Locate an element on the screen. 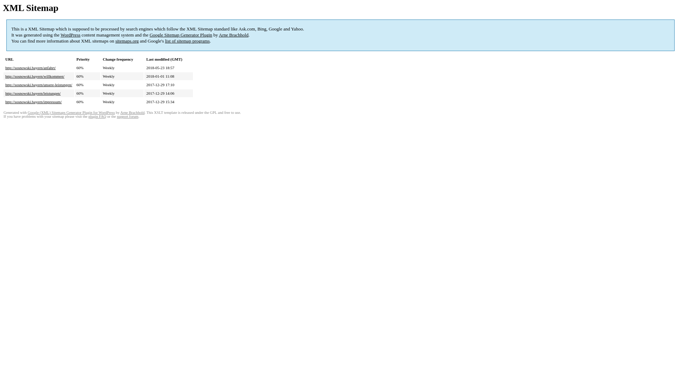  http://sosnowski.bayern/unsere-leistungen/ is located at coordinates (39, 85).